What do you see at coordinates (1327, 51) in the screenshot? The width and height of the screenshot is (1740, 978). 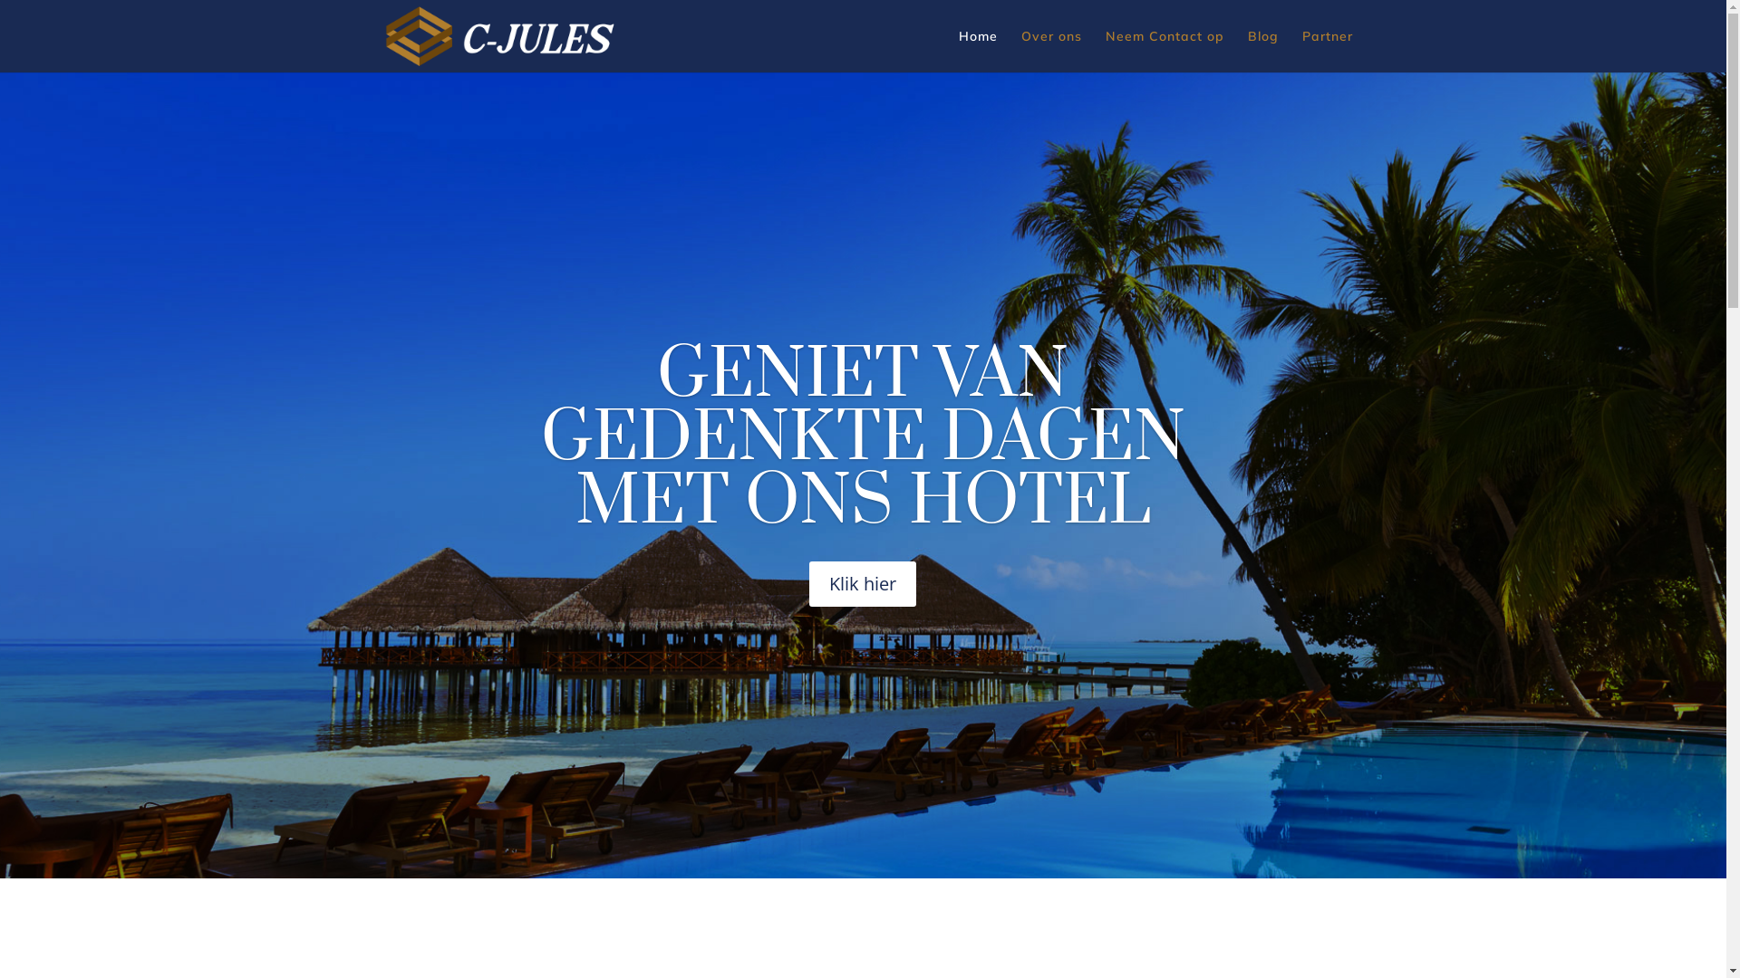 I see `Partner` at bounding box center [1327, 51].